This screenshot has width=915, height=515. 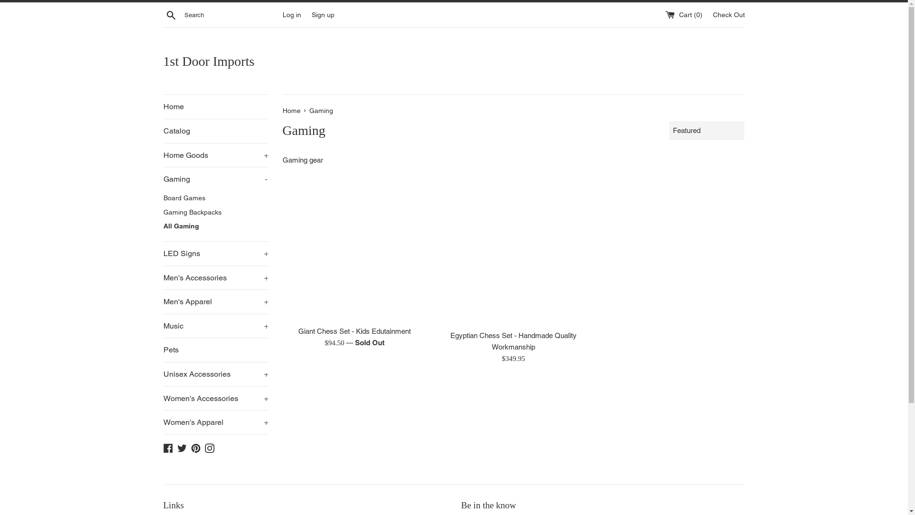 I want to click on Log in, so click(x=292, y=14).